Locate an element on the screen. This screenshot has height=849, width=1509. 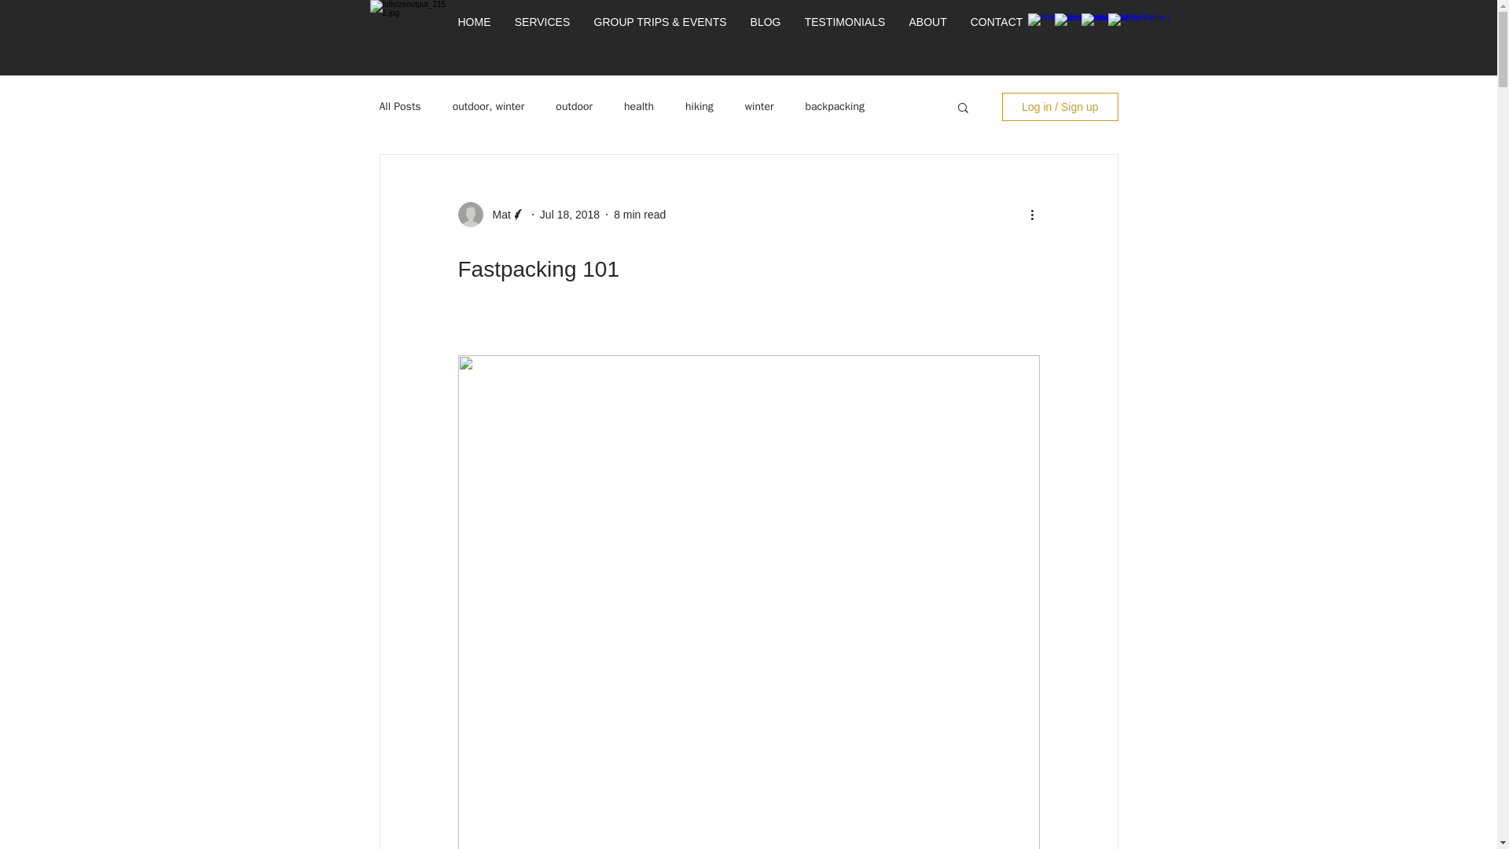
BLOG is located at coordinates (766, 22).